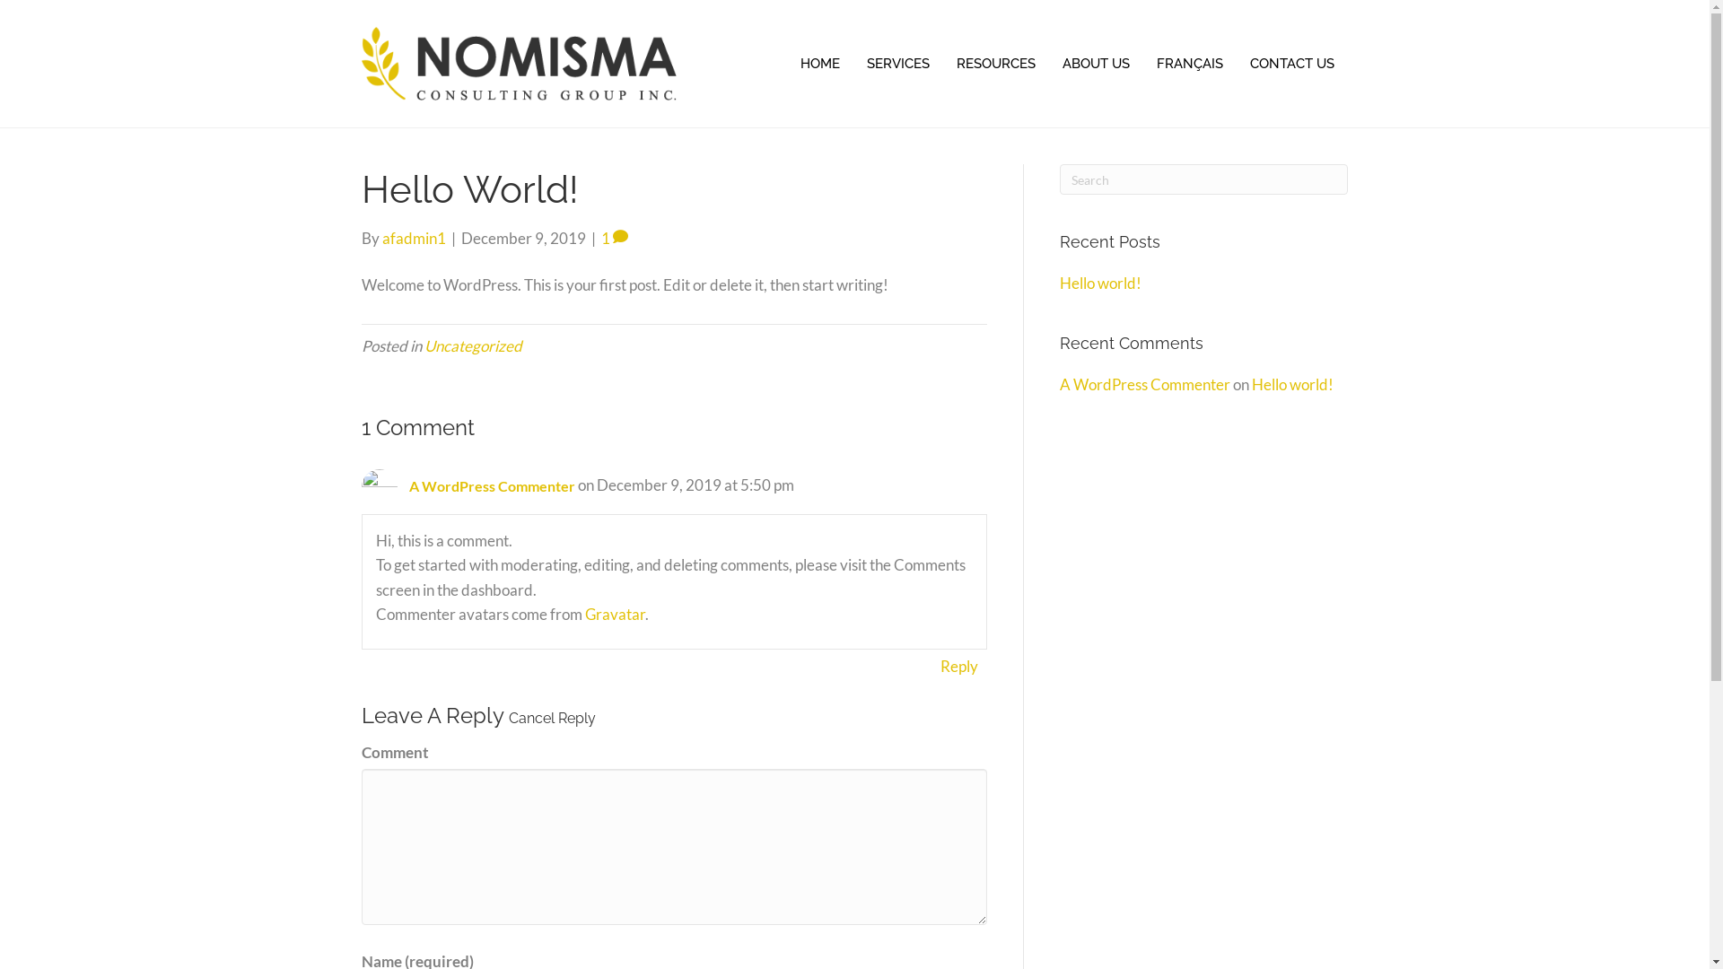 The width and height of the screenshot is (1723, 969). What do you see at coordinates (1292, 65) in the screenshot?
I see `CONTACT US` at bounding box center [1292, 65].